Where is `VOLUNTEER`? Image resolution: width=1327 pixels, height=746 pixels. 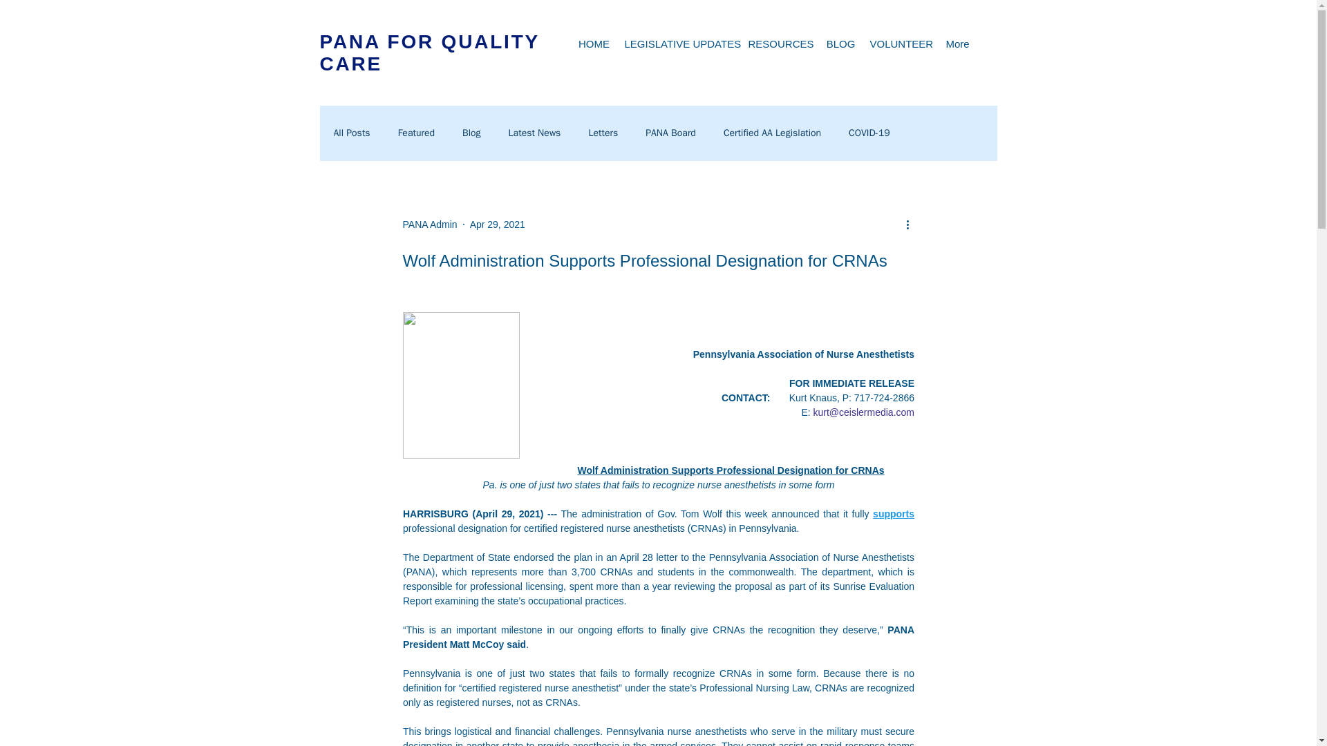
VOLUNTEER is located at coordinates (900, 43).